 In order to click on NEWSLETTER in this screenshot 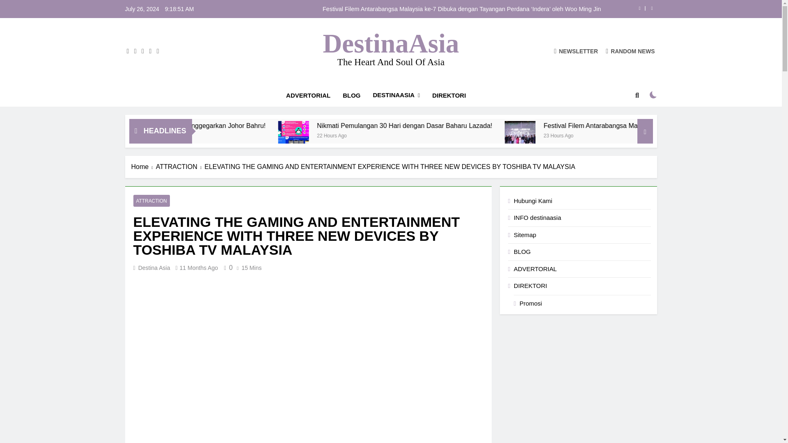, I will do `click(576, 51)`.